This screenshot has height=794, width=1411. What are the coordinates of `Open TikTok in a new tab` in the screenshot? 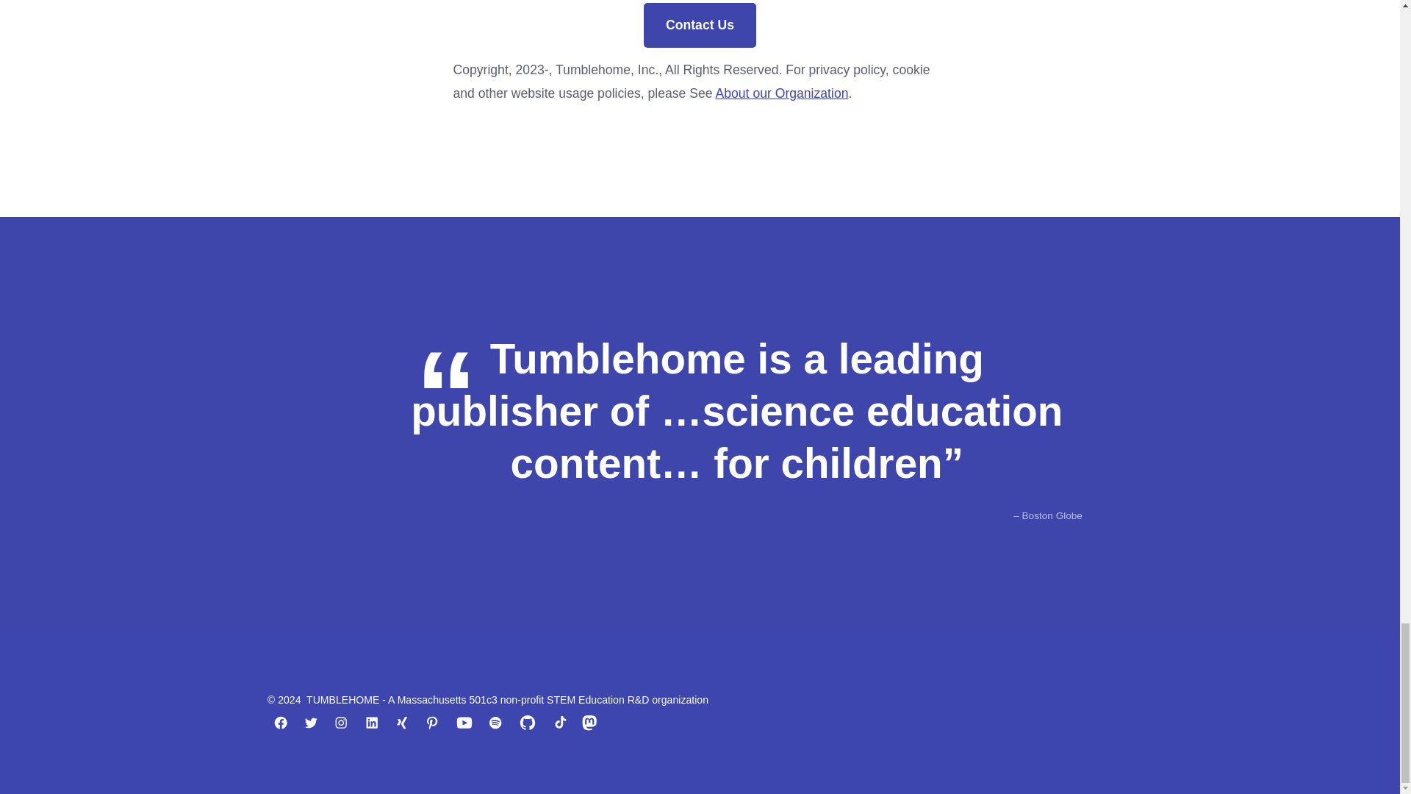 It's located at (559, 723).